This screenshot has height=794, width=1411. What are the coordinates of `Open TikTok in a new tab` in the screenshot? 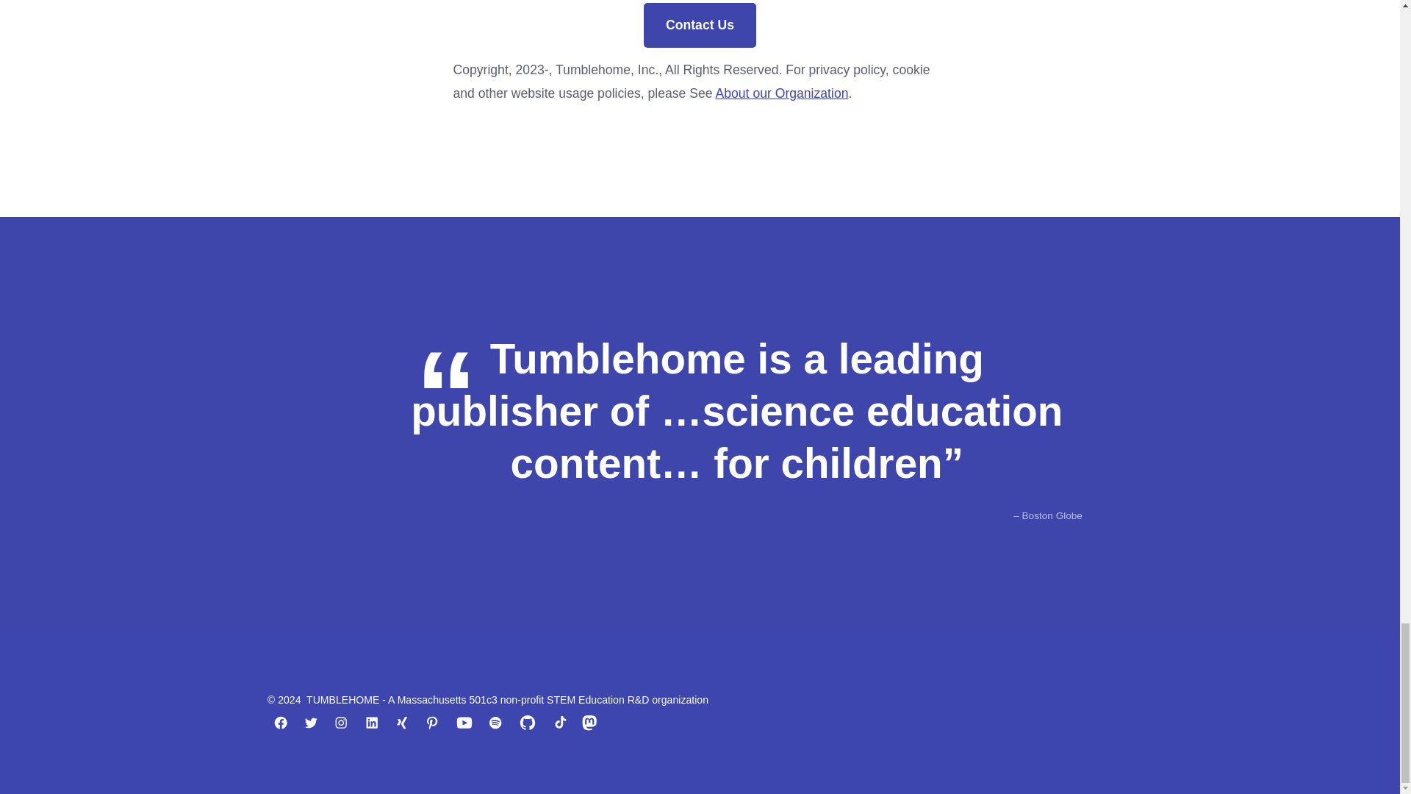 It's located at (559, 723).